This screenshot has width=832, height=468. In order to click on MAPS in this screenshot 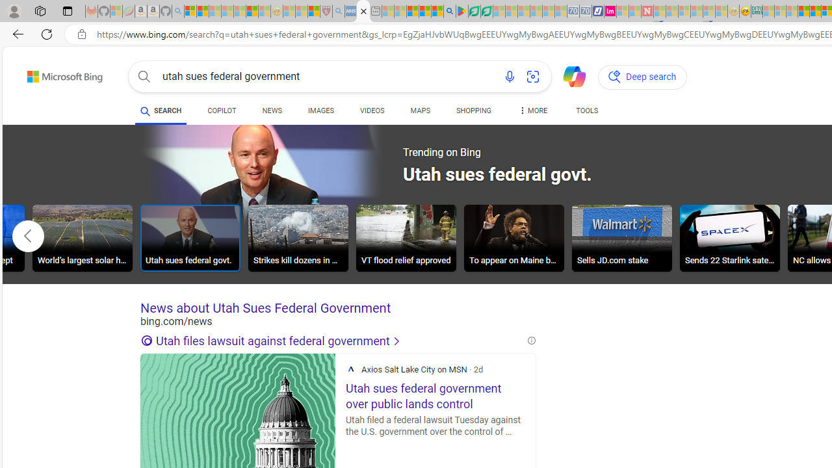, I will do `click(420, 113)`.